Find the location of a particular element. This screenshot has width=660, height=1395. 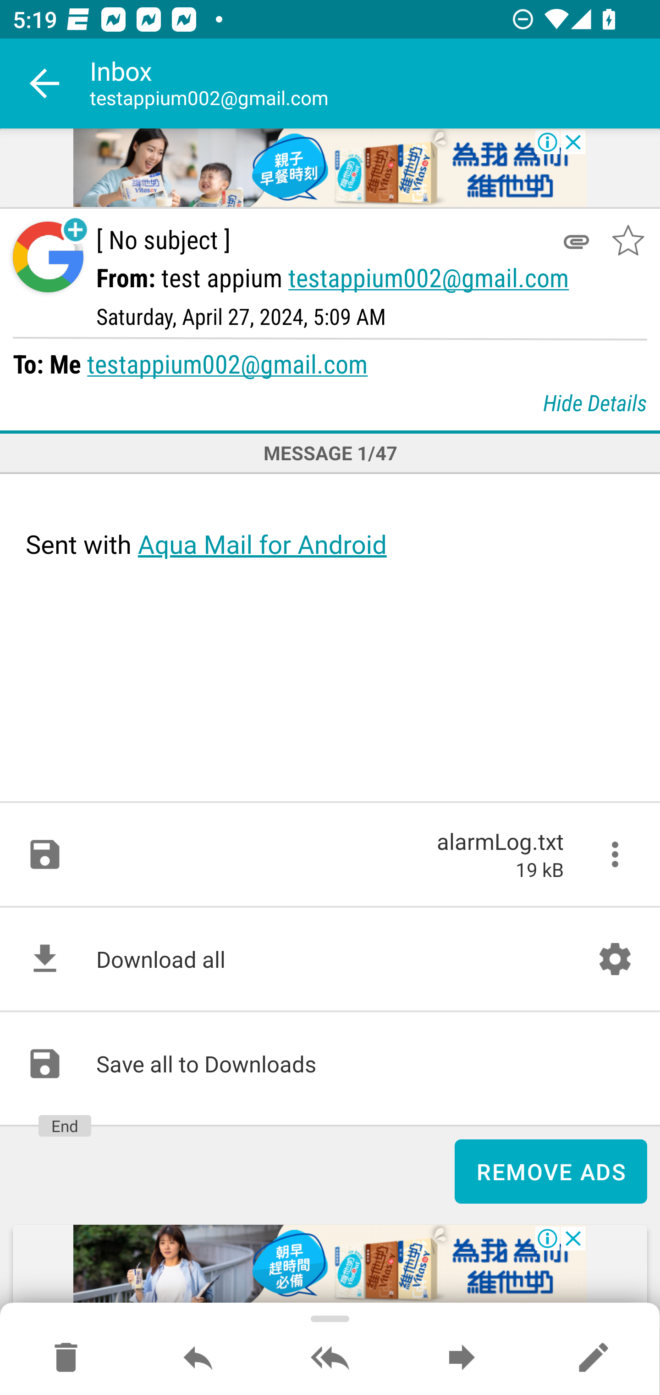

Navigate up is located at coordinates (45, 84).